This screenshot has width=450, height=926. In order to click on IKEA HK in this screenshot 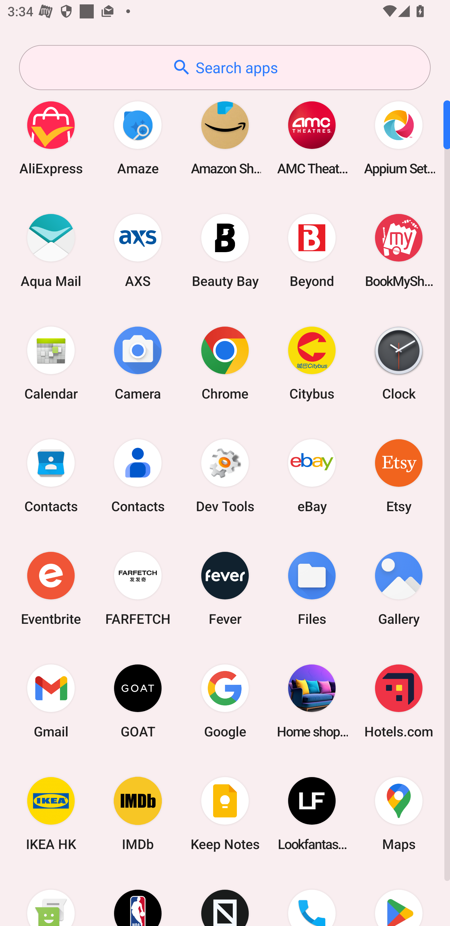, I will do `click(51, 814)`.